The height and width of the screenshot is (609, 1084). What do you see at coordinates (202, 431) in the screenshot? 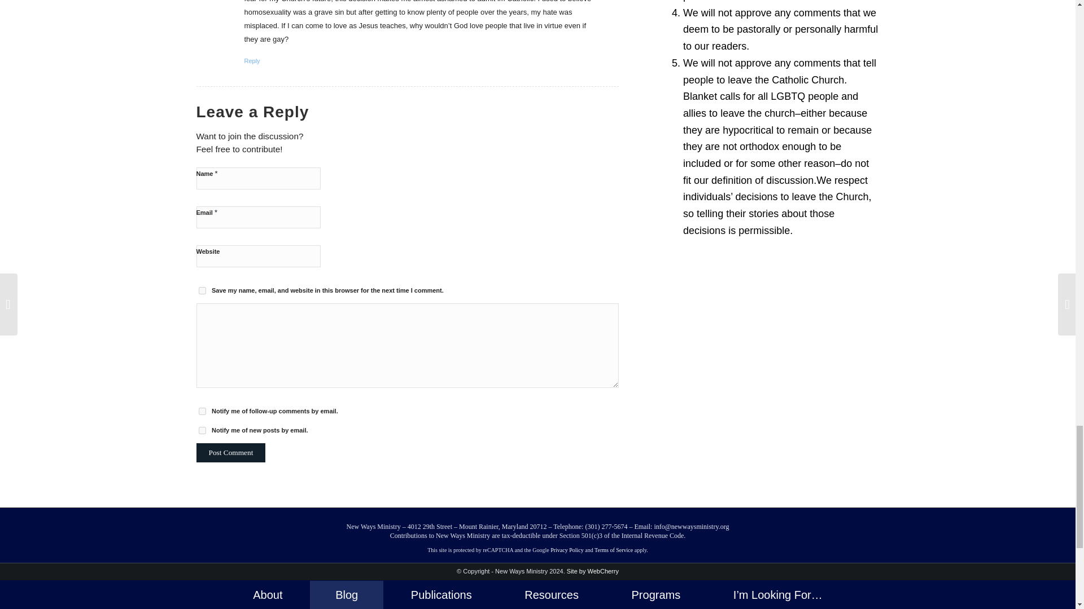
I see `subscribe` at bounding box center [202, 431].